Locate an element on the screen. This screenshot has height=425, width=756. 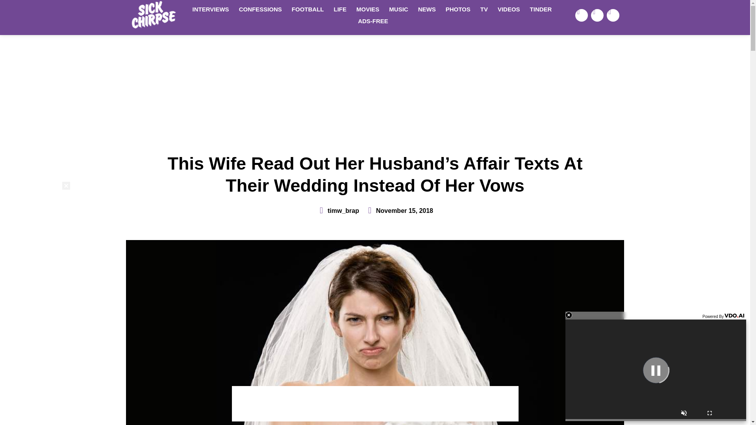
Pause is located at coordinates (656, 370).